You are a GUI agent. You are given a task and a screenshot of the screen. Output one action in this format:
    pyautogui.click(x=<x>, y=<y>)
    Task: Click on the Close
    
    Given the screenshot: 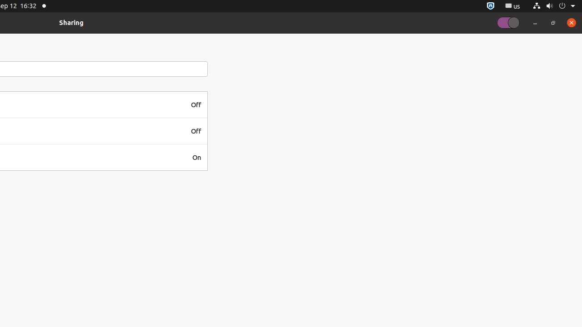 What is the action you would take?
    pyautogui.click(x=572, y=23)
    